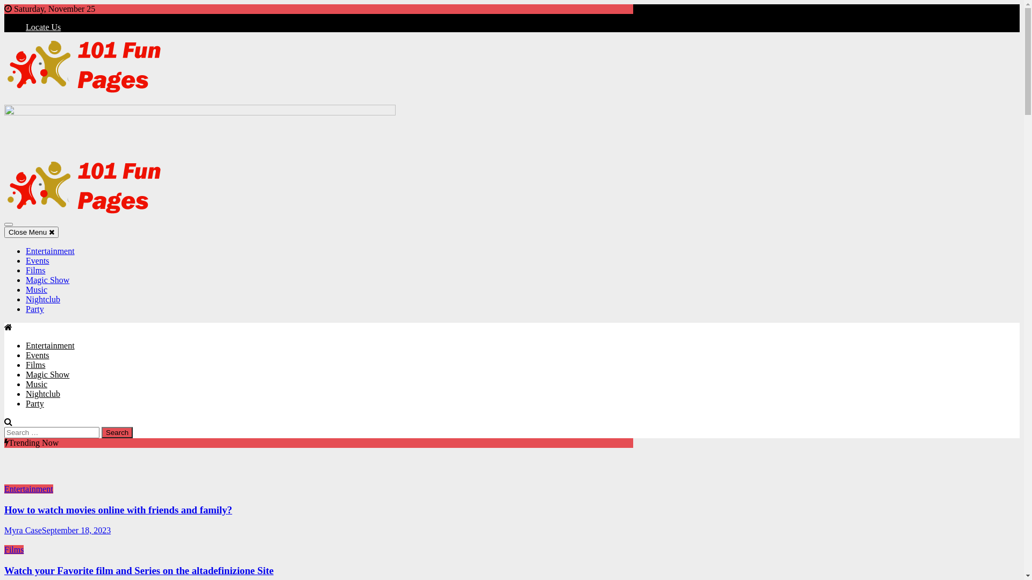 The image size is (1032, 580). Describe the element at coordinates (43, 394) in the screenshot. I see `Nightclub` at that location.